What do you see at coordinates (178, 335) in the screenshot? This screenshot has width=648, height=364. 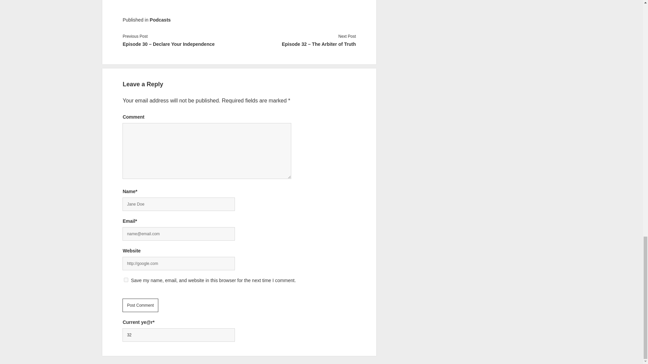 I see `32` at bounding box center [178, 335].